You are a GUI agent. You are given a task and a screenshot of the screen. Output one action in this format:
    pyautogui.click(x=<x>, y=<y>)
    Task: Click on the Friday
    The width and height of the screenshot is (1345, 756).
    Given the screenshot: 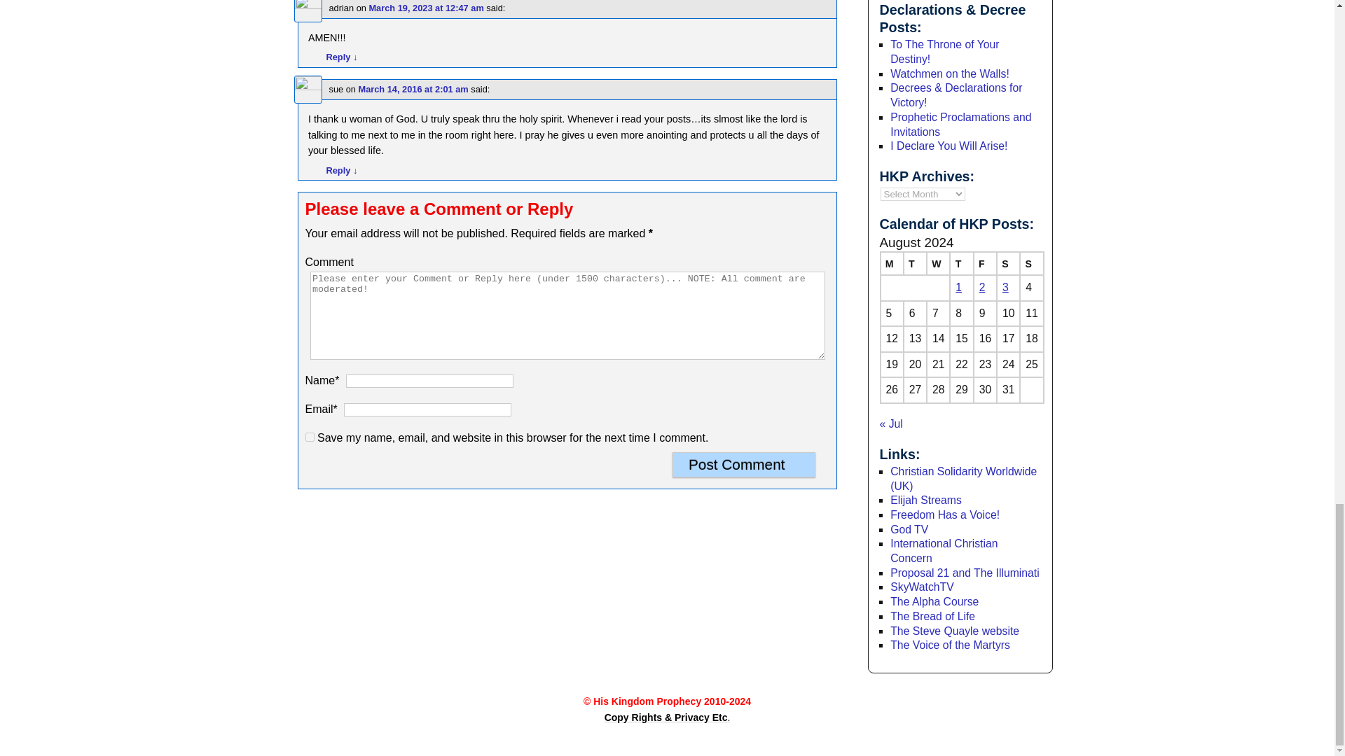 What is the action you would take?
    pyautogui.click(x=985, y=263)
    